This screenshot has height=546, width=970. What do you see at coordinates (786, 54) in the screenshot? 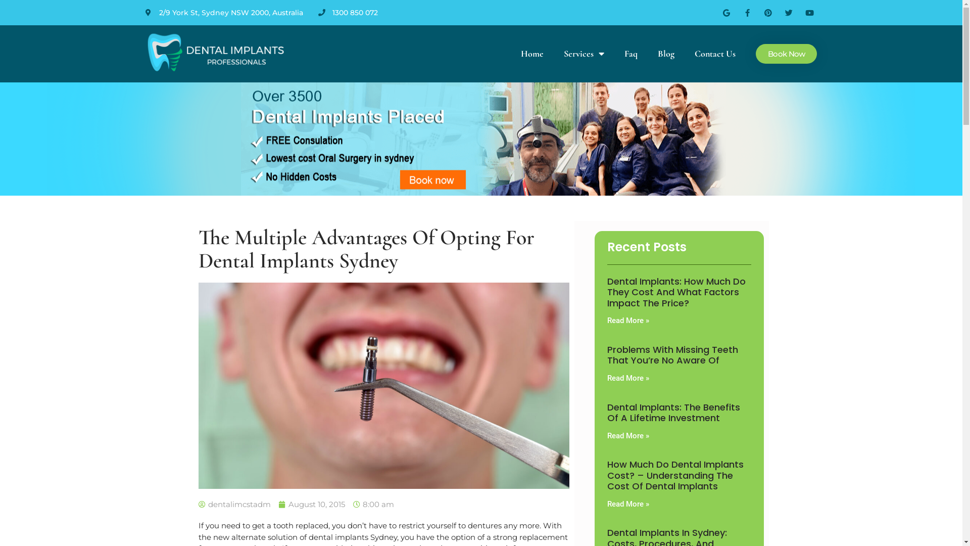
I see `Book Now` at bounding box center [786, 54].